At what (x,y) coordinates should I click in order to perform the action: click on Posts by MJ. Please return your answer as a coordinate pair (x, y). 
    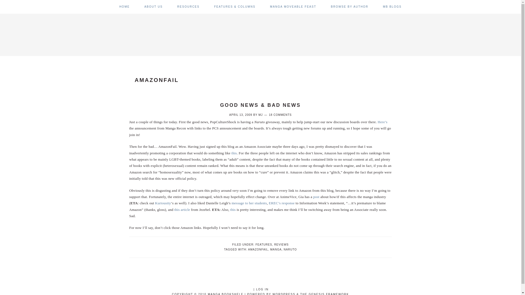
    Looking at the image, I should click on (260, 115).